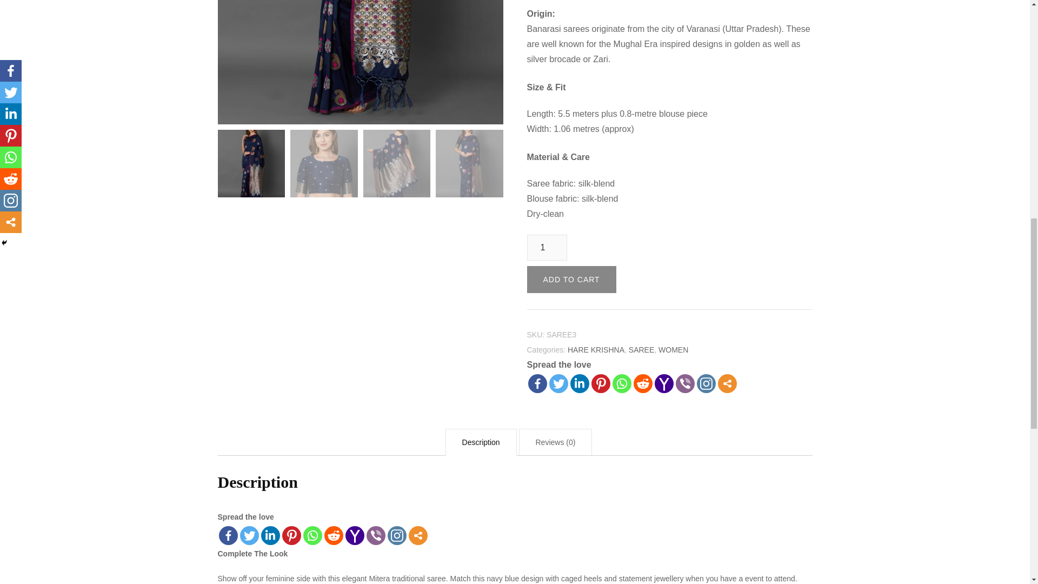  I want to click on 1, so click(546, 248).